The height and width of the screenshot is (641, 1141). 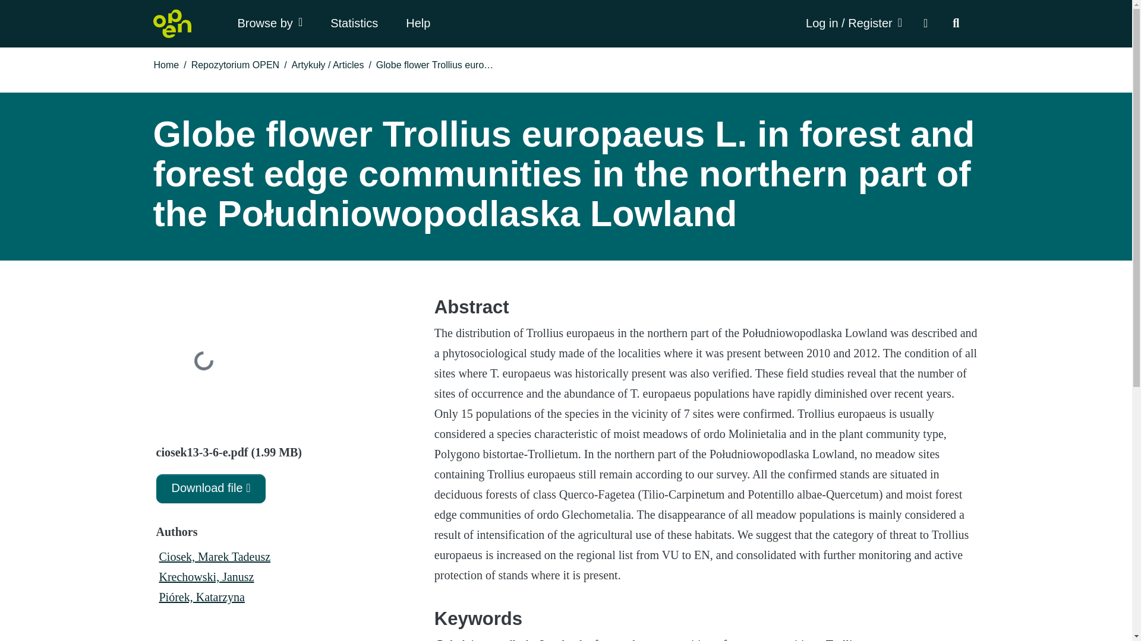 I want to click on Browse by, so click(x=270, y=24).